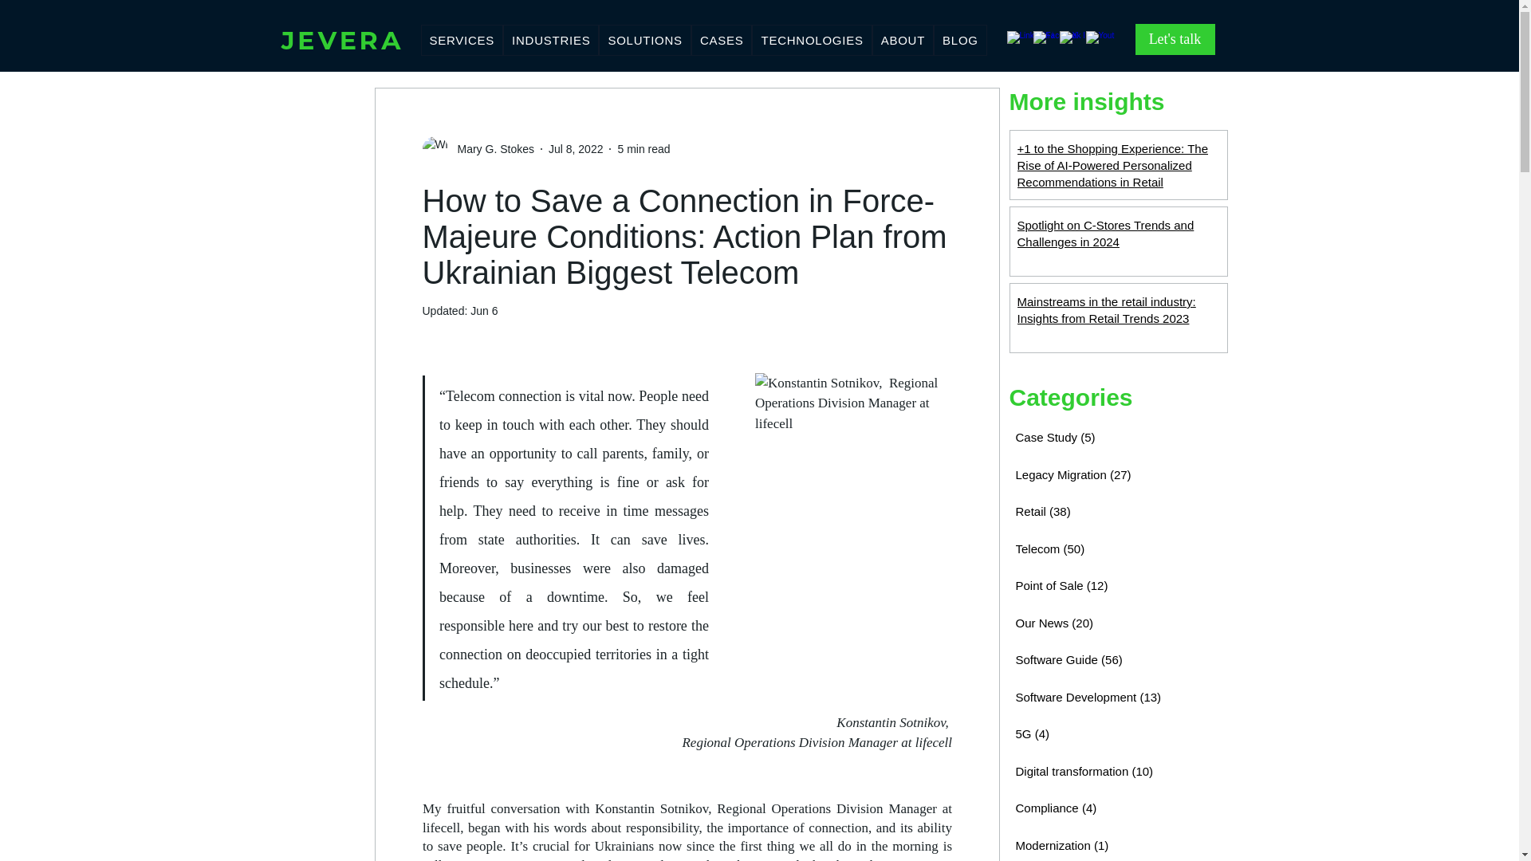 This screenshot has height=861, width=1531. Describe the element at coordinates (550, 40) in the screenshot. I see `INDUSTRIES` at that location.